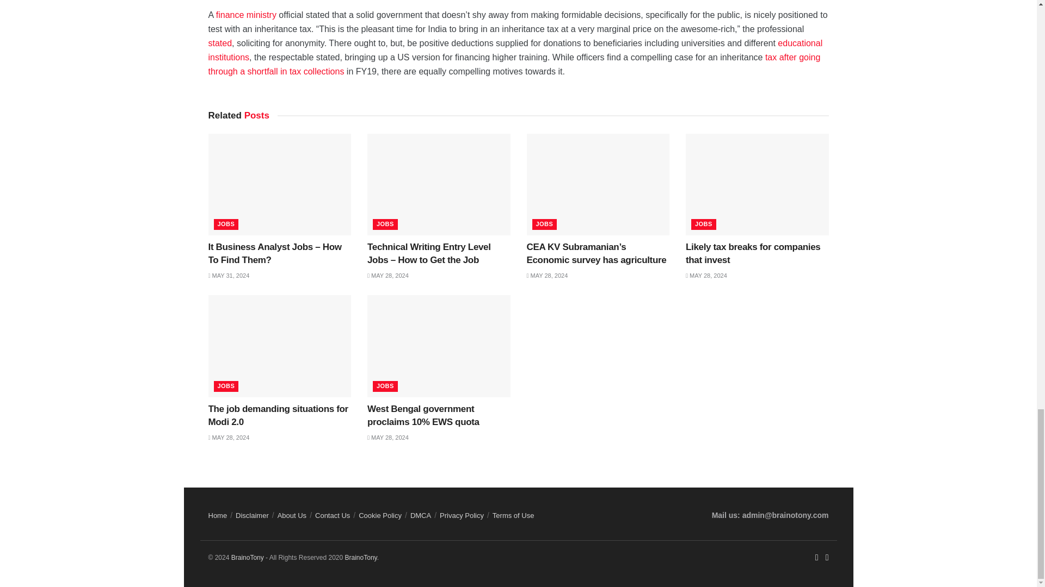 The image size is (1045, 587). What do you see at coordinates (361, 558) in the screenshot?
I see `BrainoTony` at bounding box center [361, 558].